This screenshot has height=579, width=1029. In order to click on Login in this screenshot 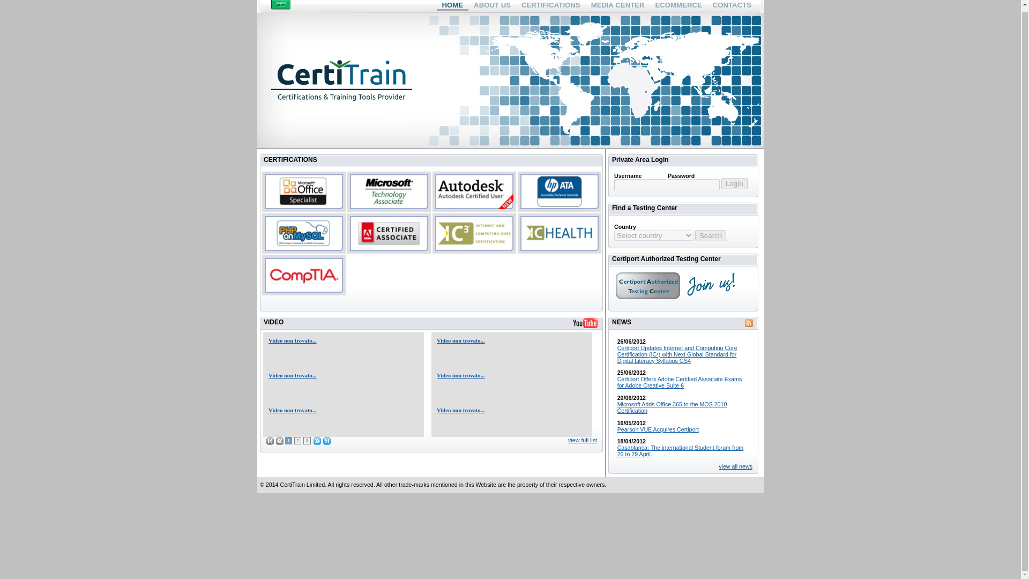, I will do `click(734, 183)`.